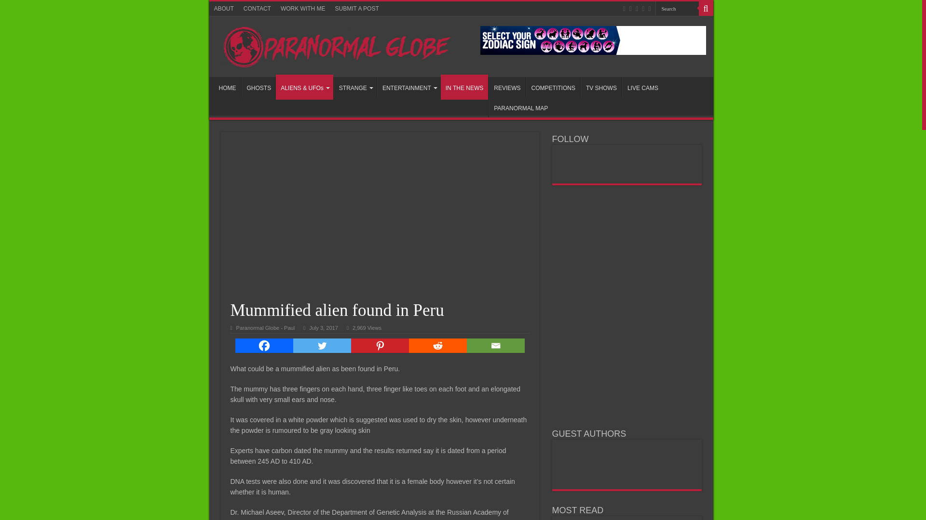  What do you see at coordinates (265, 327) in the screenshot?
I see `Paranormal Globe - Paul` at bounding box center [265, 327].